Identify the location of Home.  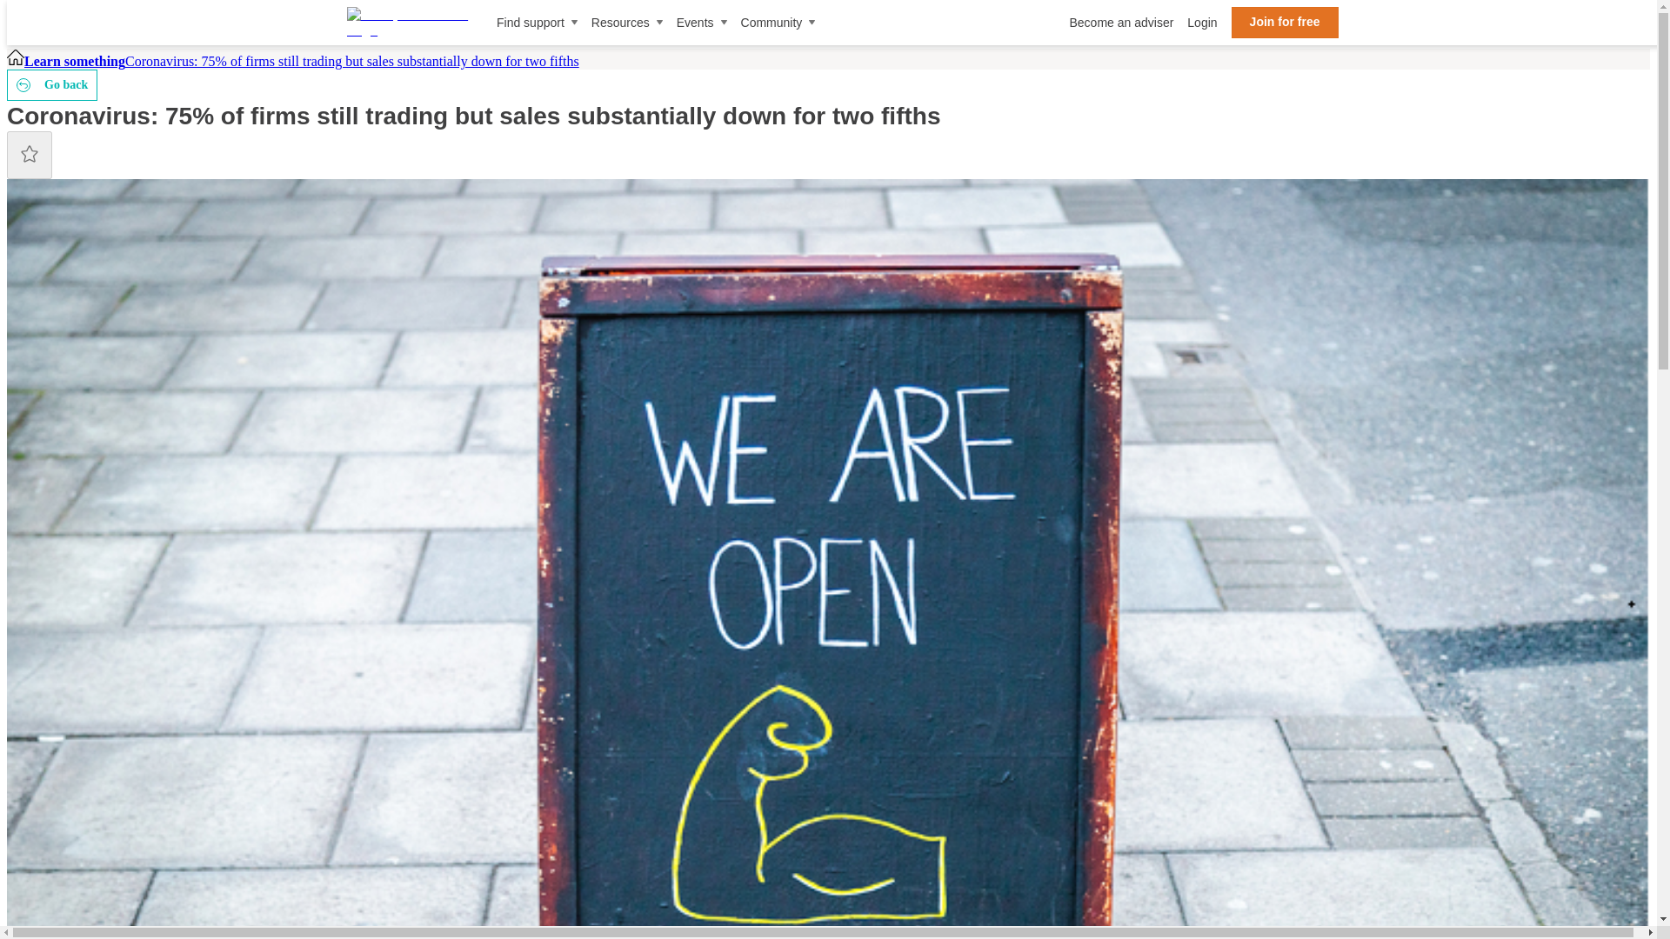
(16, 61).